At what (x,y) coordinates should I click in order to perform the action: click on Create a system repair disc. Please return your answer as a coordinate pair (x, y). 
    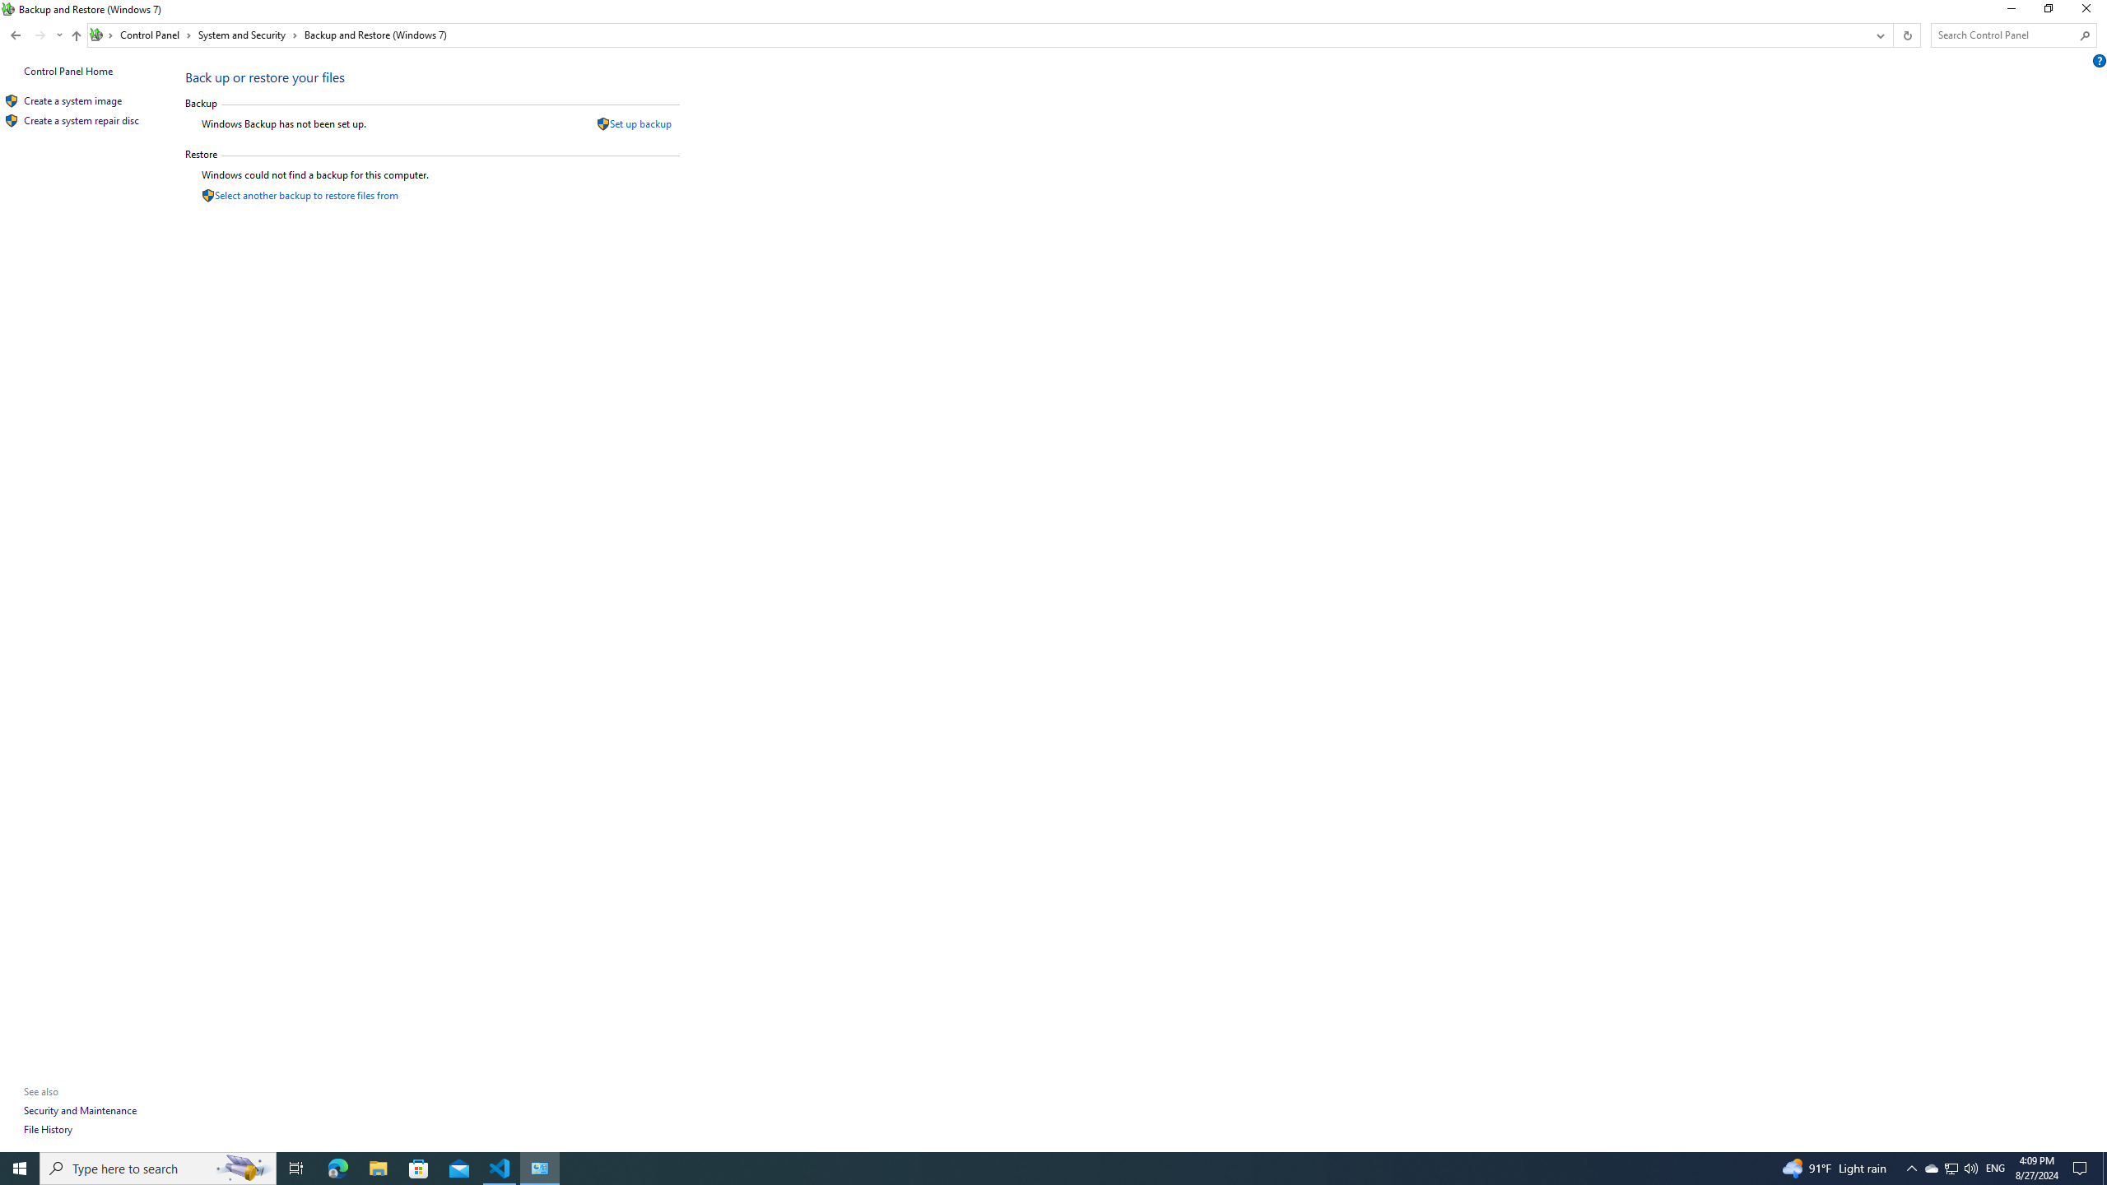
    Looking at the image, I should click on (82, 120).